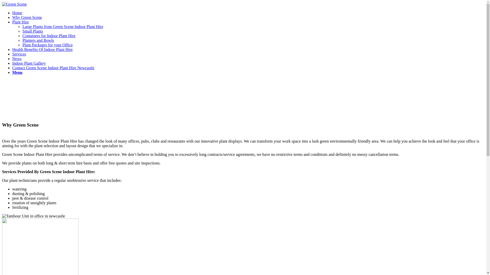 Image resolution: width=490 pixels, height=275 pixels. I want to click on Why Green Scene, so click(27, 17).